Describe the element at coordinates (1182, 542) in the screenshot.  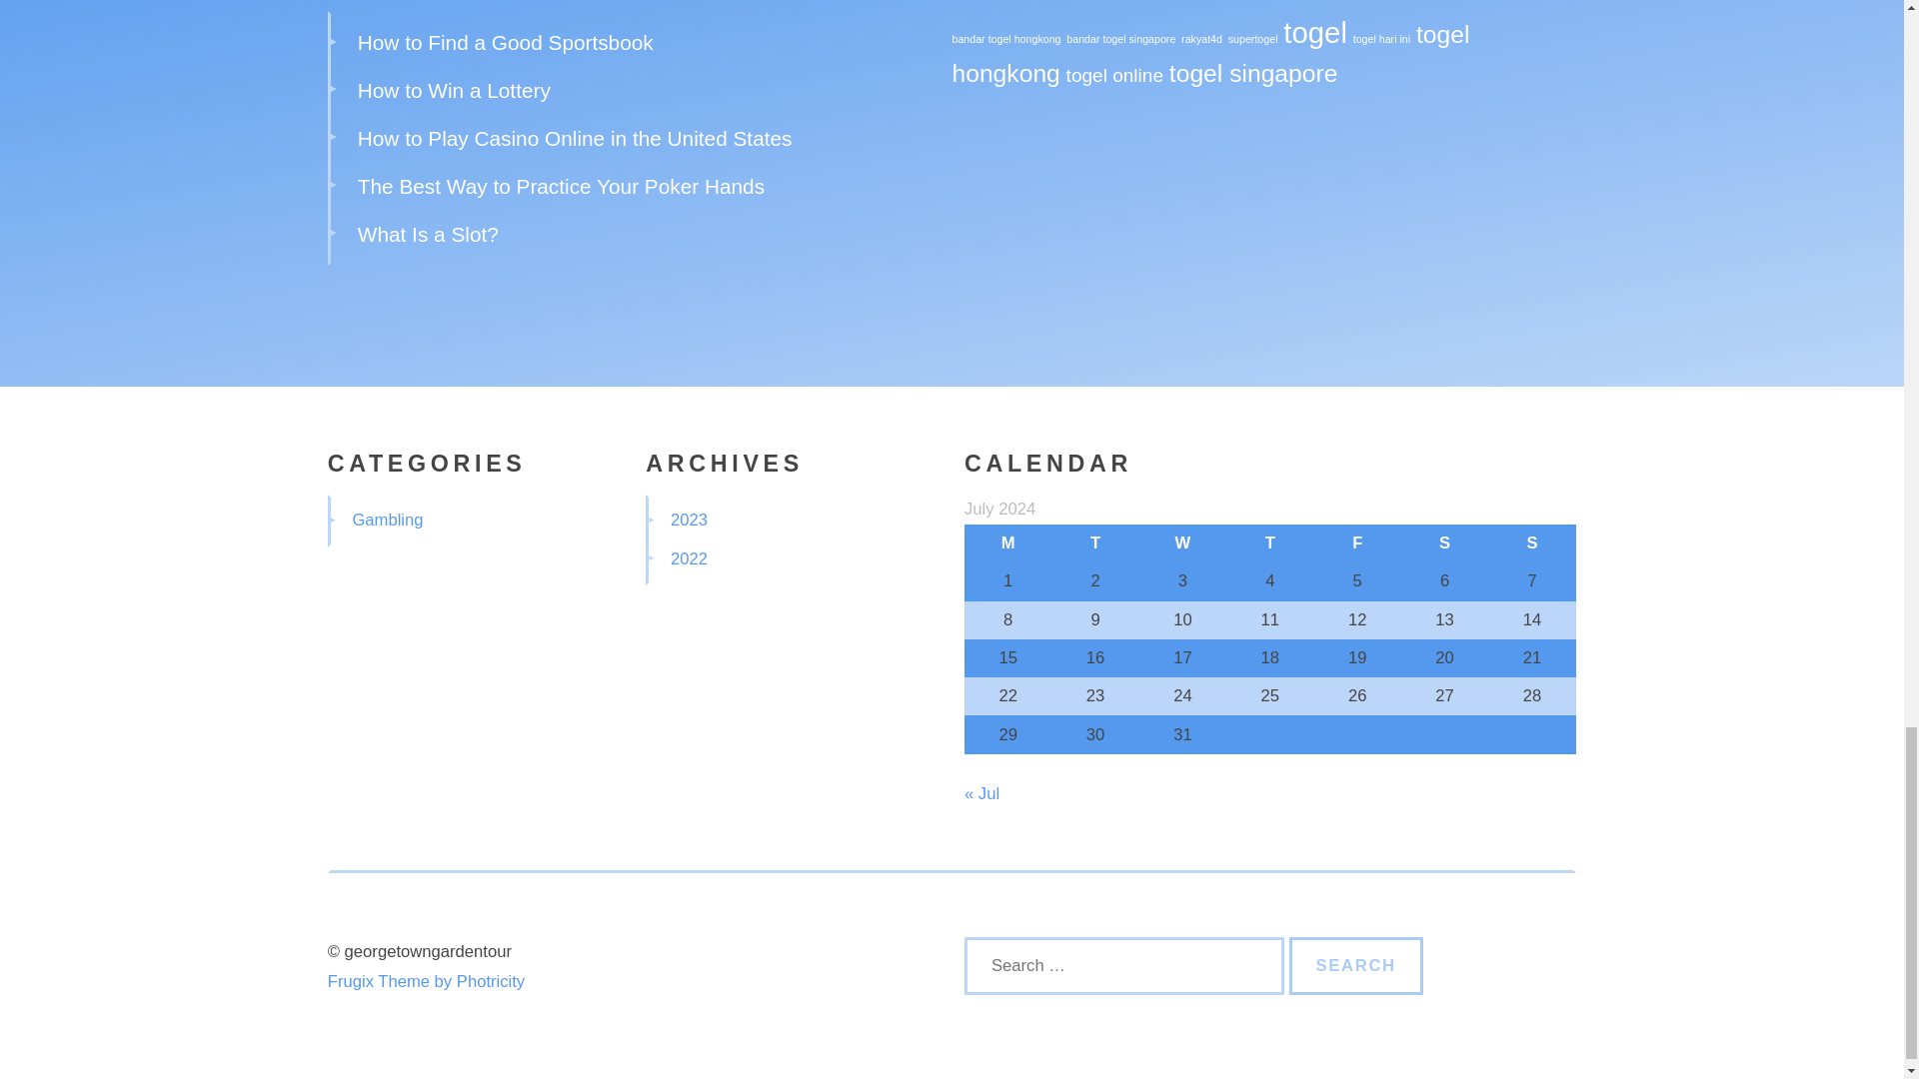
I see `Wednesday` at that location.